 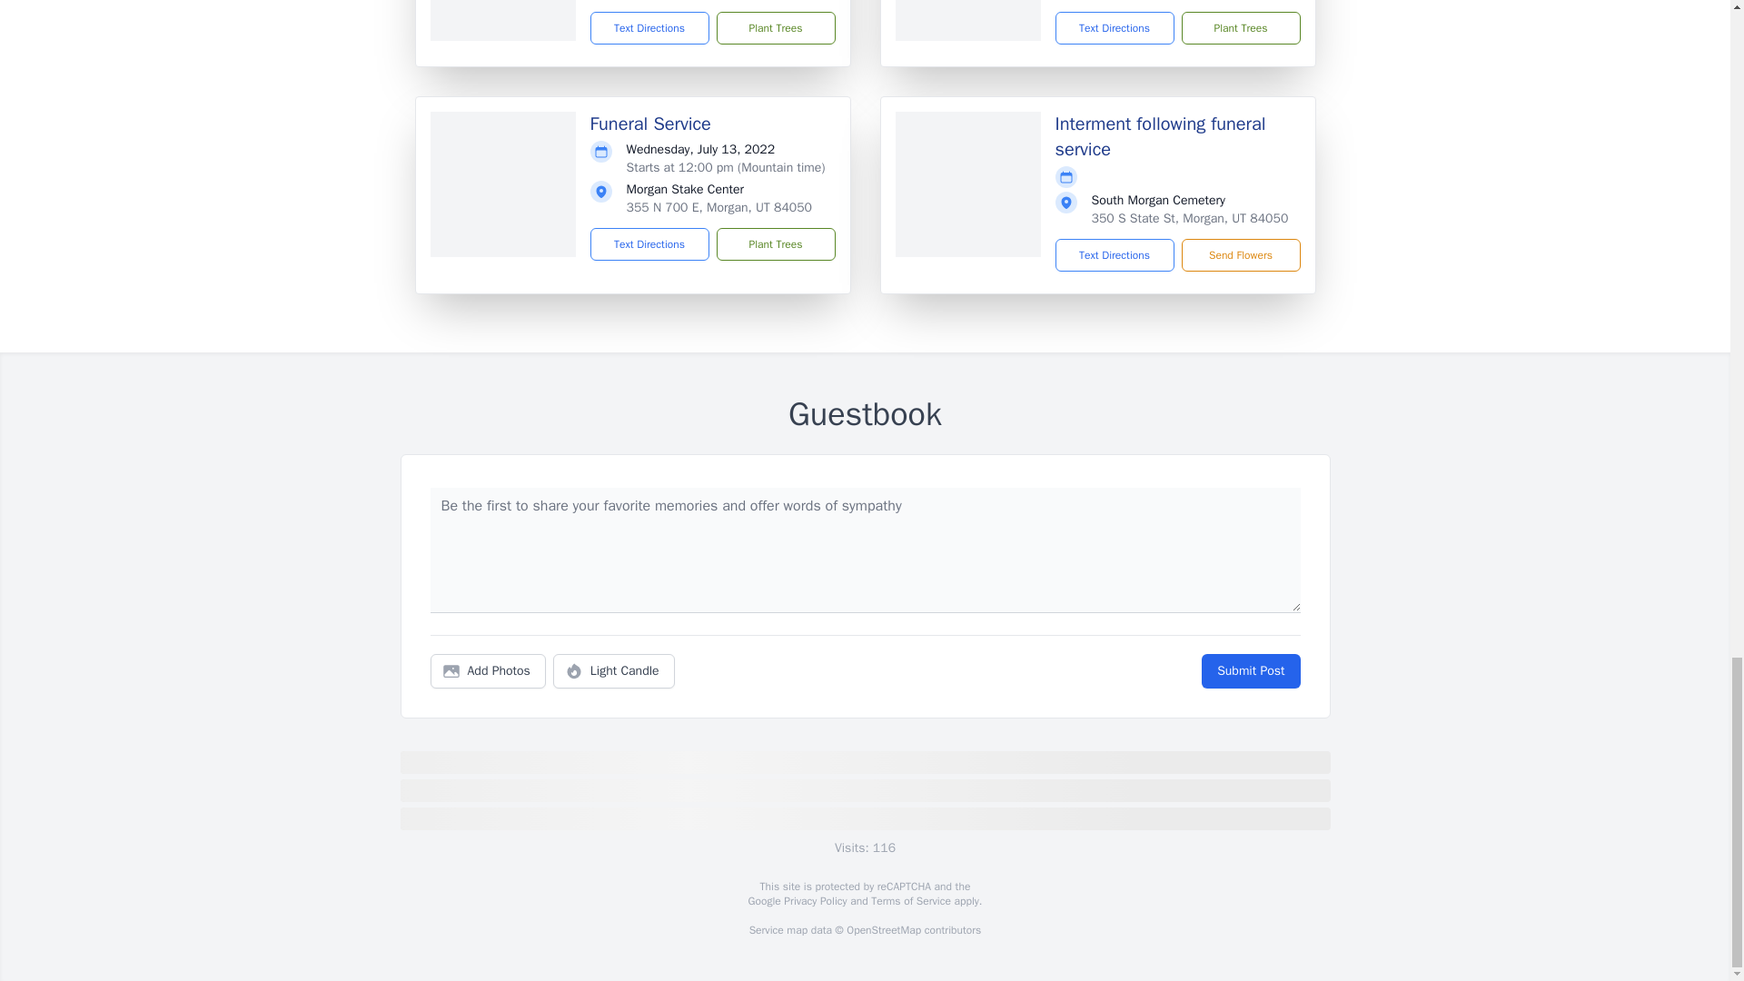 What do you see at coordinates (1239, 255) in the screenshot?
I see `Send Flowers` at bounding box center [1239, 255].